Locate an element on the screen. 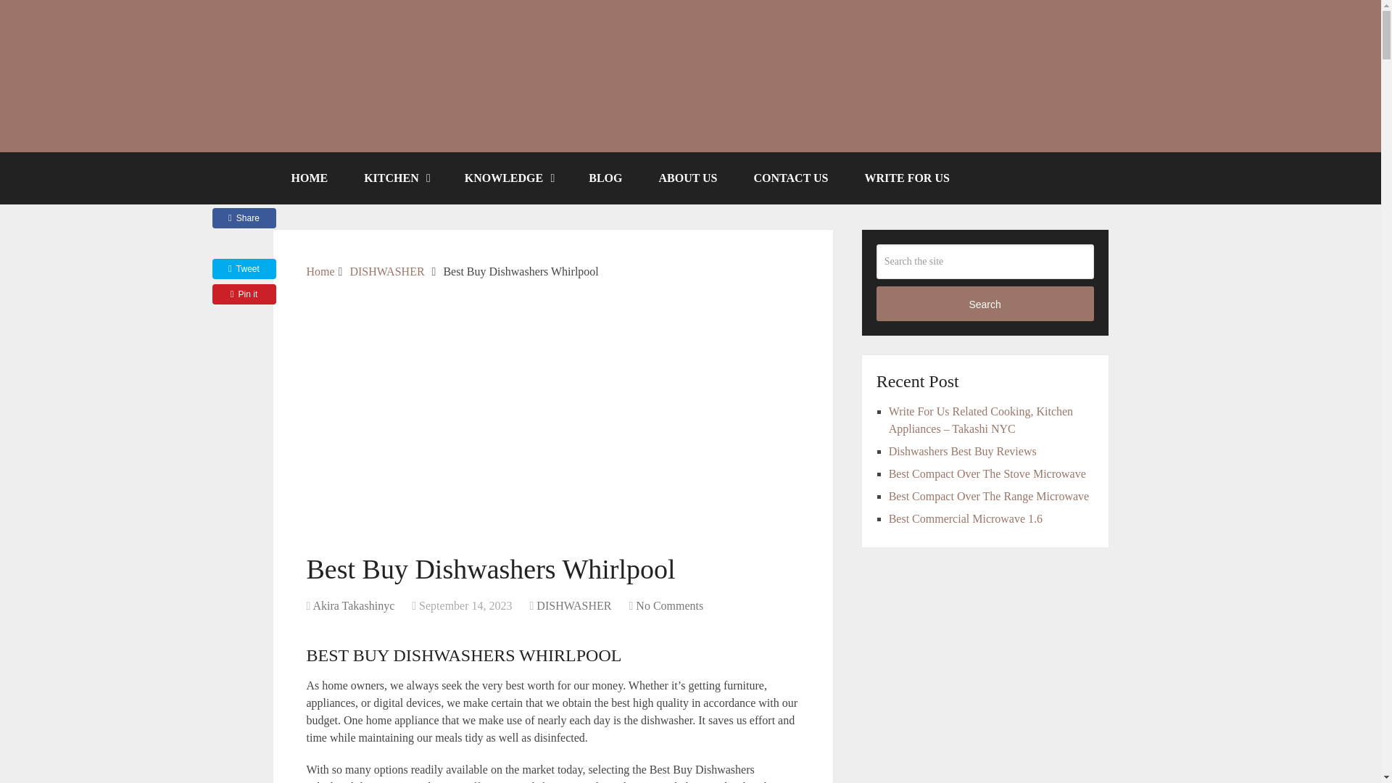 The width and height of the screenshot is (1392, 783). Akira Takashinyc is located at coordinates (352, 605).